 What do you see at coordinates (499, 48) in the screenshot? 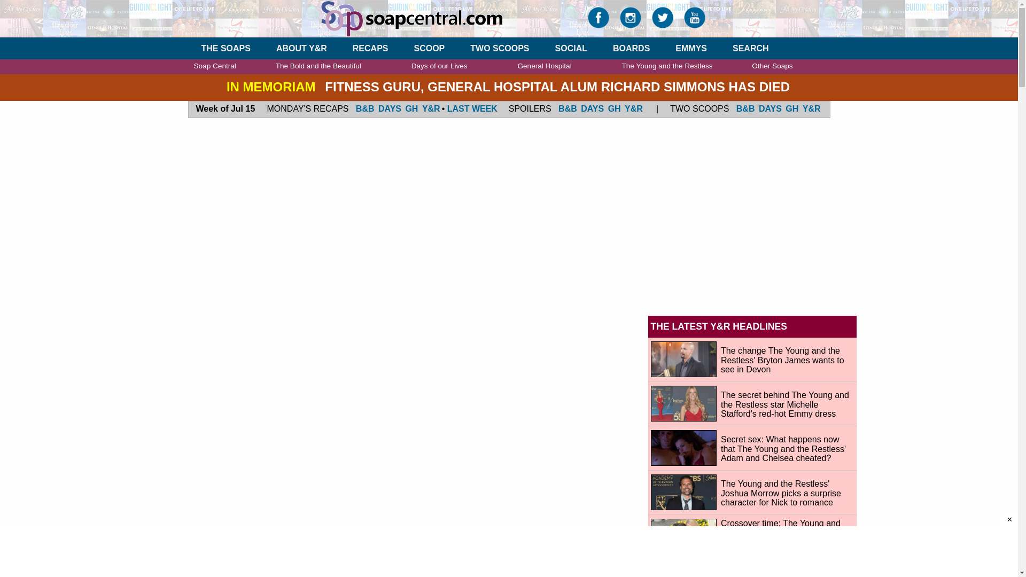
I see `TWO SCOOPS` at bounding box center [499, 48].